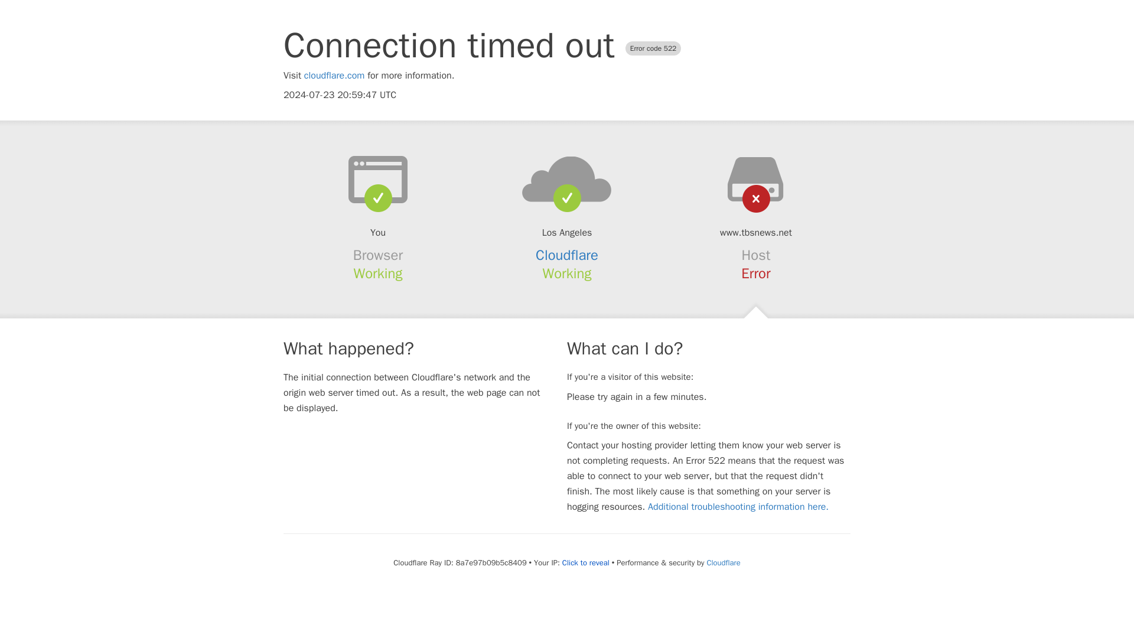 The image size is (1134, 638). What do you see at coordinates (334, 76) in the screenshot?
I see `cloudflare.com` at bounding box center [334, 76].